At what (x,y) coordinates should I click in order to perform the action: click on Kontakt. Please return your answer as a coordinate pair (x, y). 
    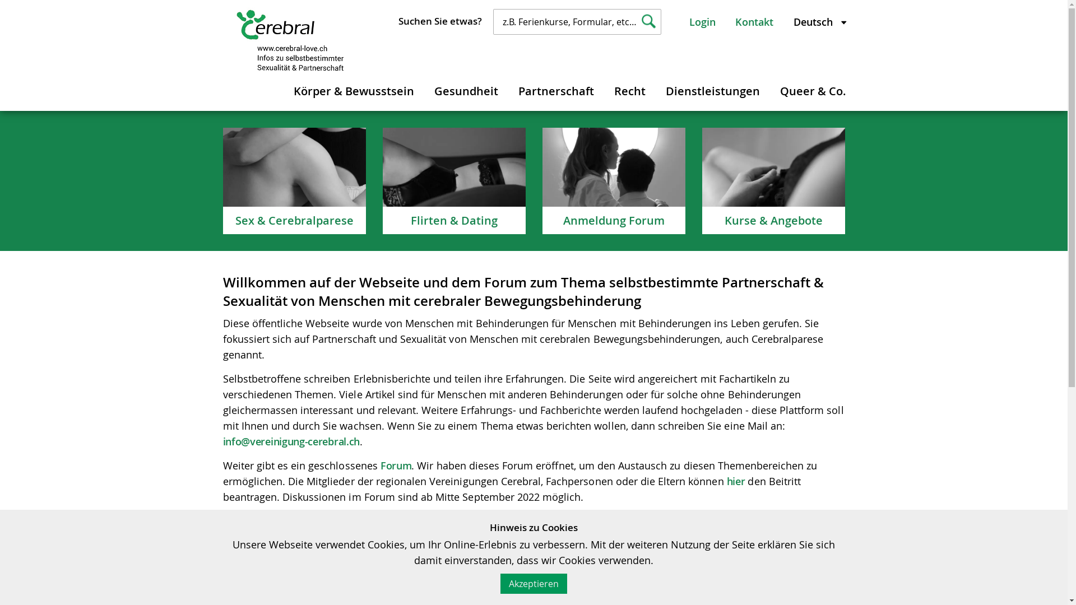
    Looking at the image, I should click on (754, 22).